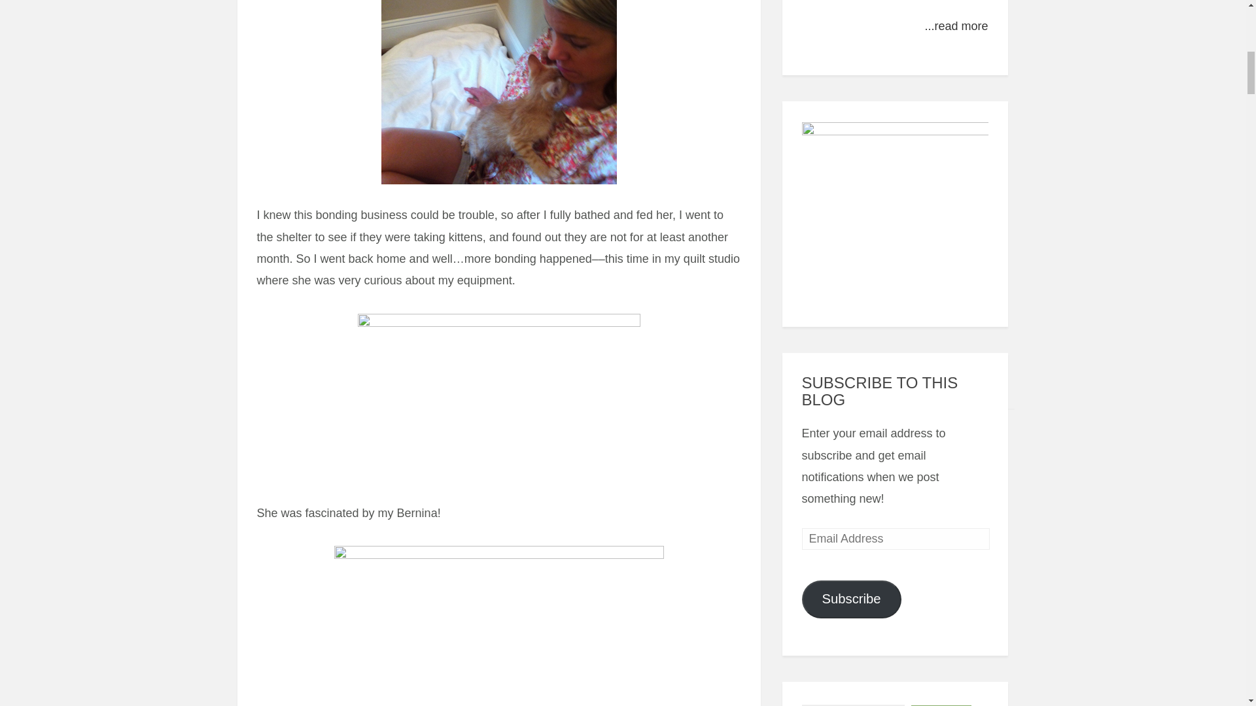 The width and height of the screenshot is (1256, 706). What do you see at coordinates (941, 705) in the screenshot?
I see `Search` at bounding box center [941, 705].